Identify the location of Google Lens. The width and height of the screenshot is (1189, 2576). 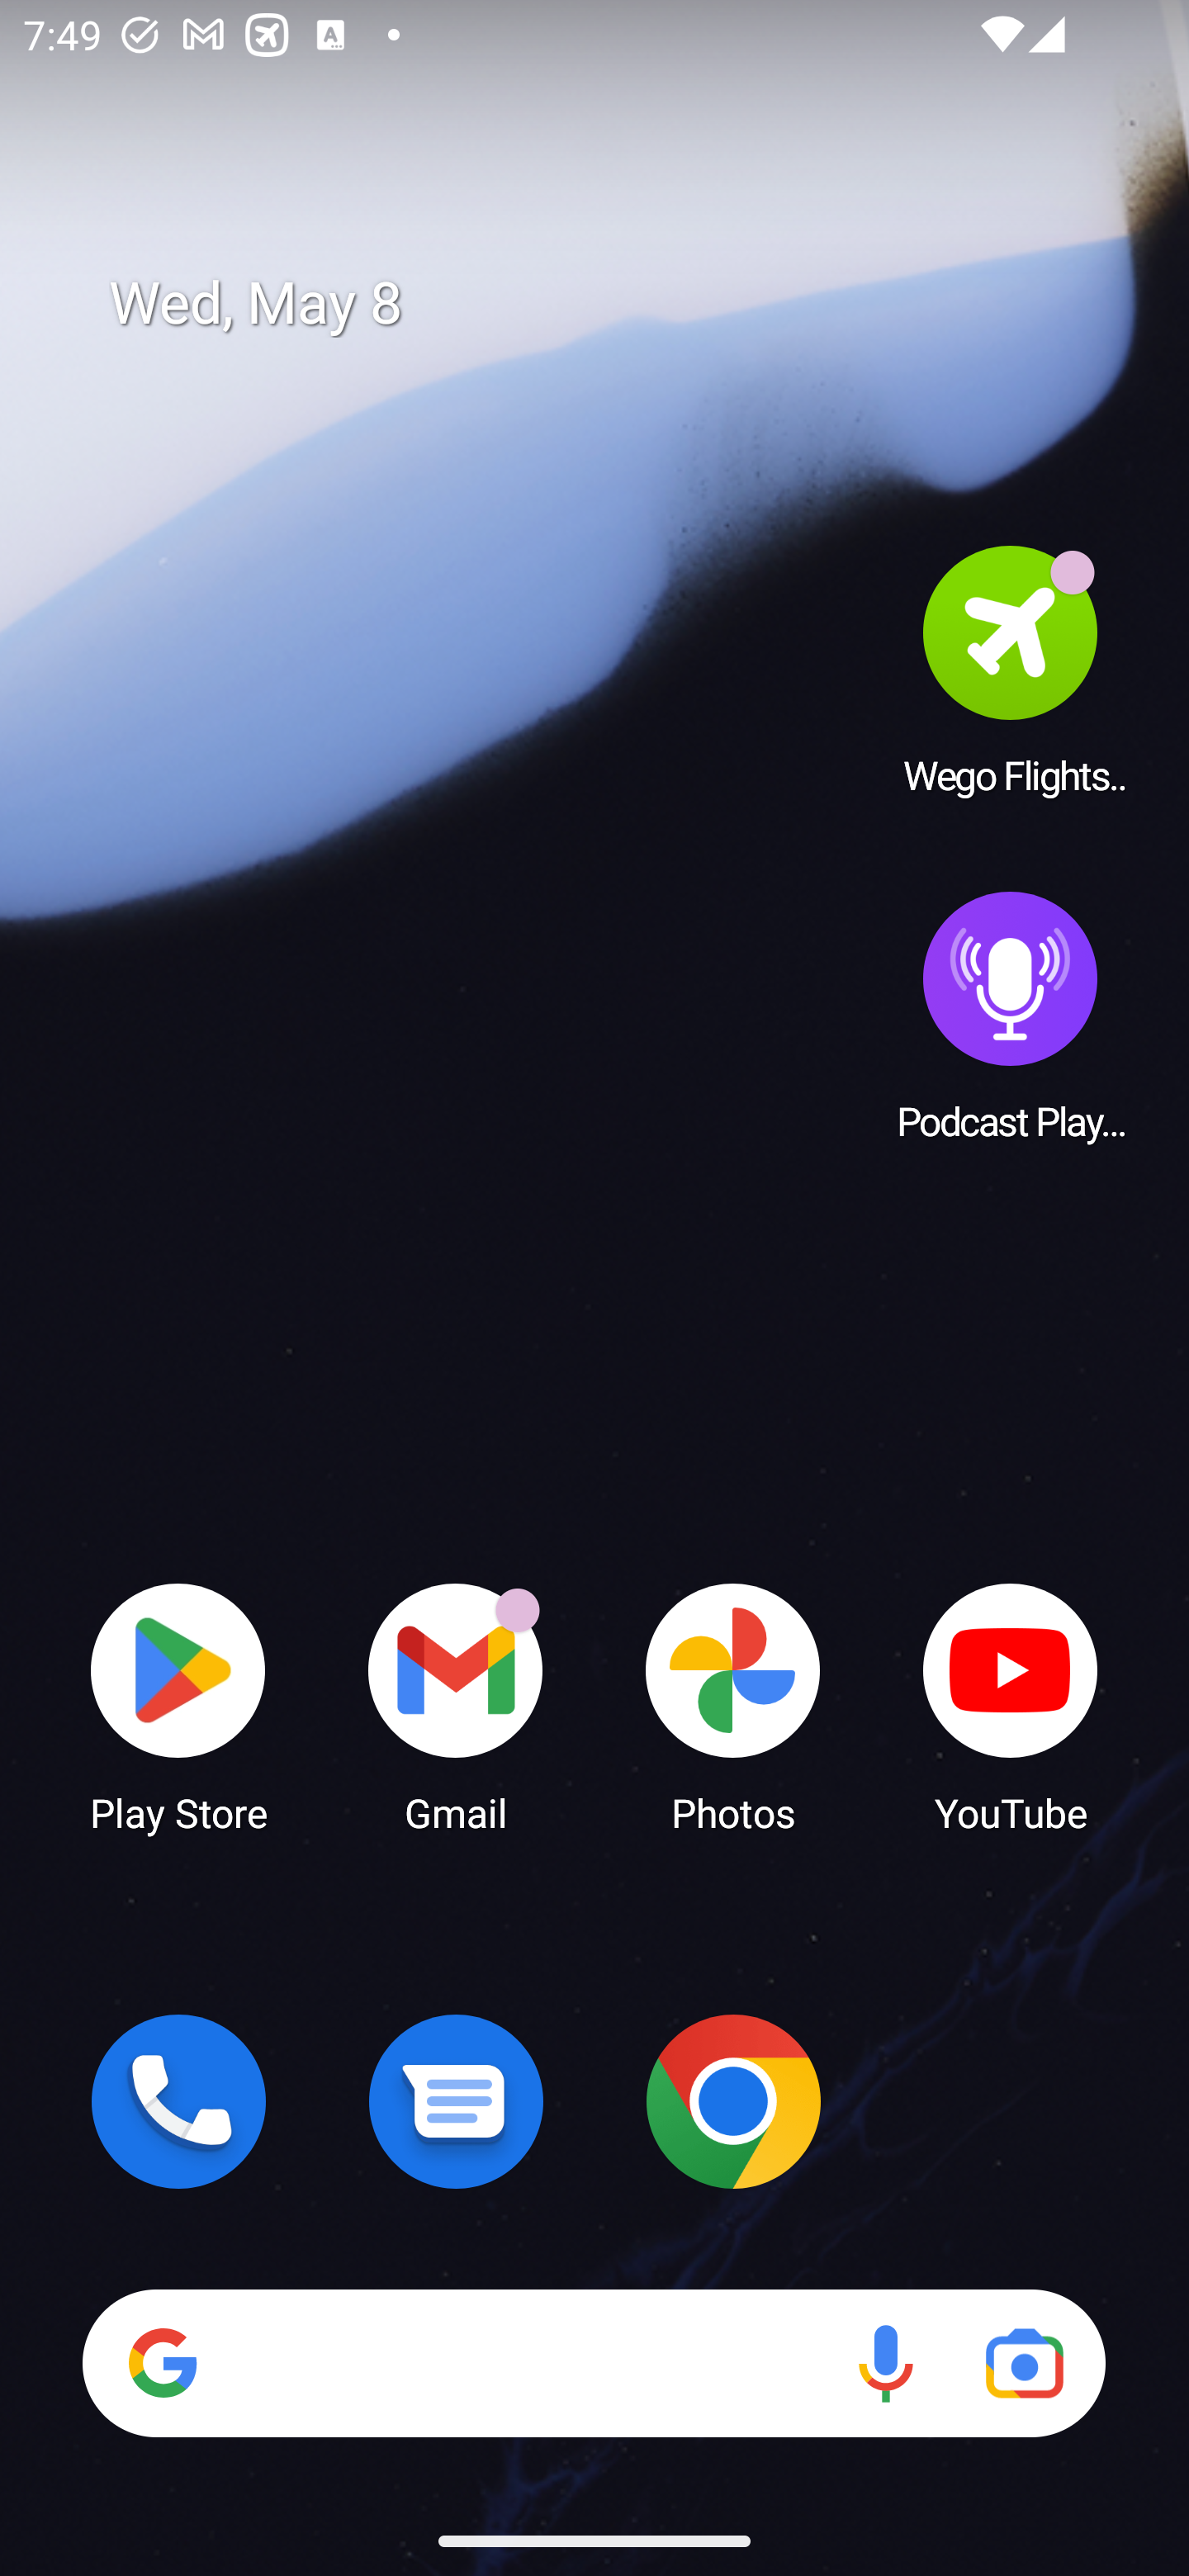
(1024, 2363).